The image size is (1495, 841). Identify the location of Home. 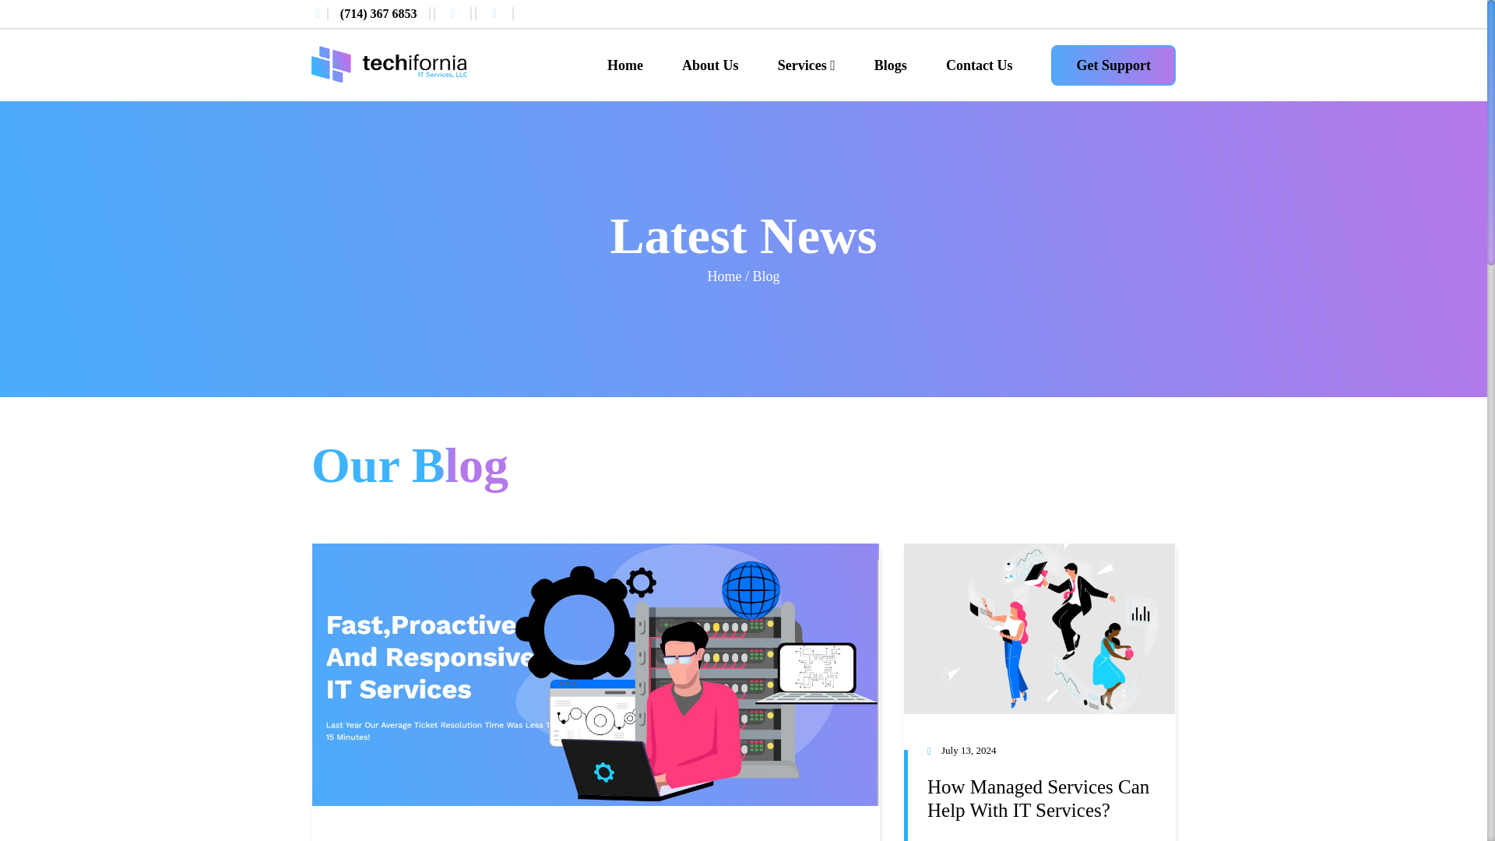
(624, 65).